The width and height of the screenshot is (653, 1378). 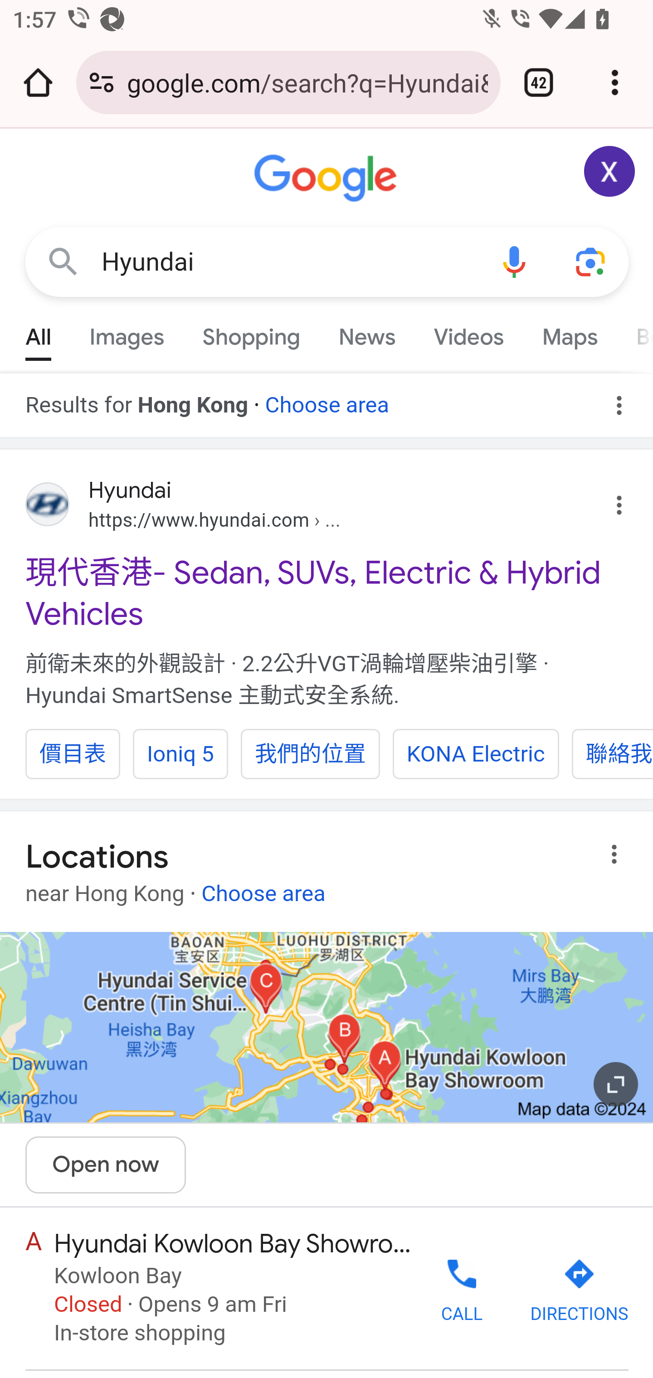 What do you see at coordinates (73, 753) in the screenshot?
I see `價目表` at bounding box center [73, 753].